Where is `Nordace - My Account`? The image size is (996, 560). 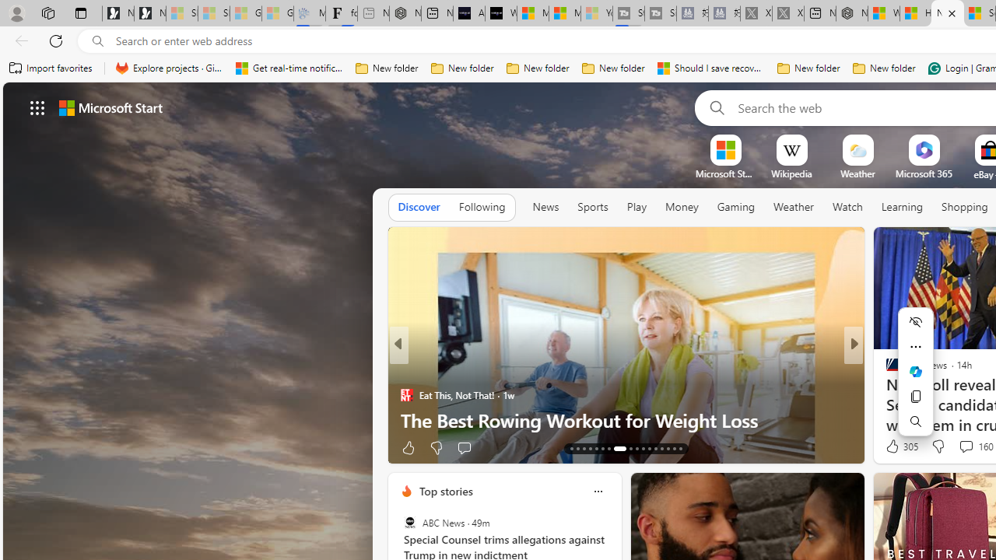
Nordace - My Account is located at coordinates (851, 14).